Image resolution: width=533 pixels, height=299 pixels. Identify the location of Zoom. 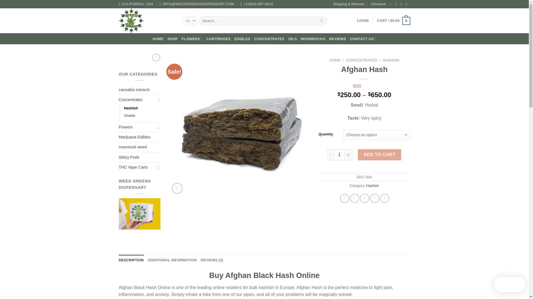
(177, 188).